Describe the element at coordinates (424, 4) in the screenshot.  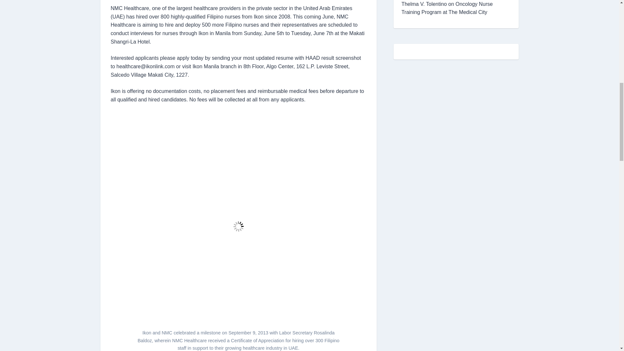
I see `Thelma V. Tolentino` at that location.